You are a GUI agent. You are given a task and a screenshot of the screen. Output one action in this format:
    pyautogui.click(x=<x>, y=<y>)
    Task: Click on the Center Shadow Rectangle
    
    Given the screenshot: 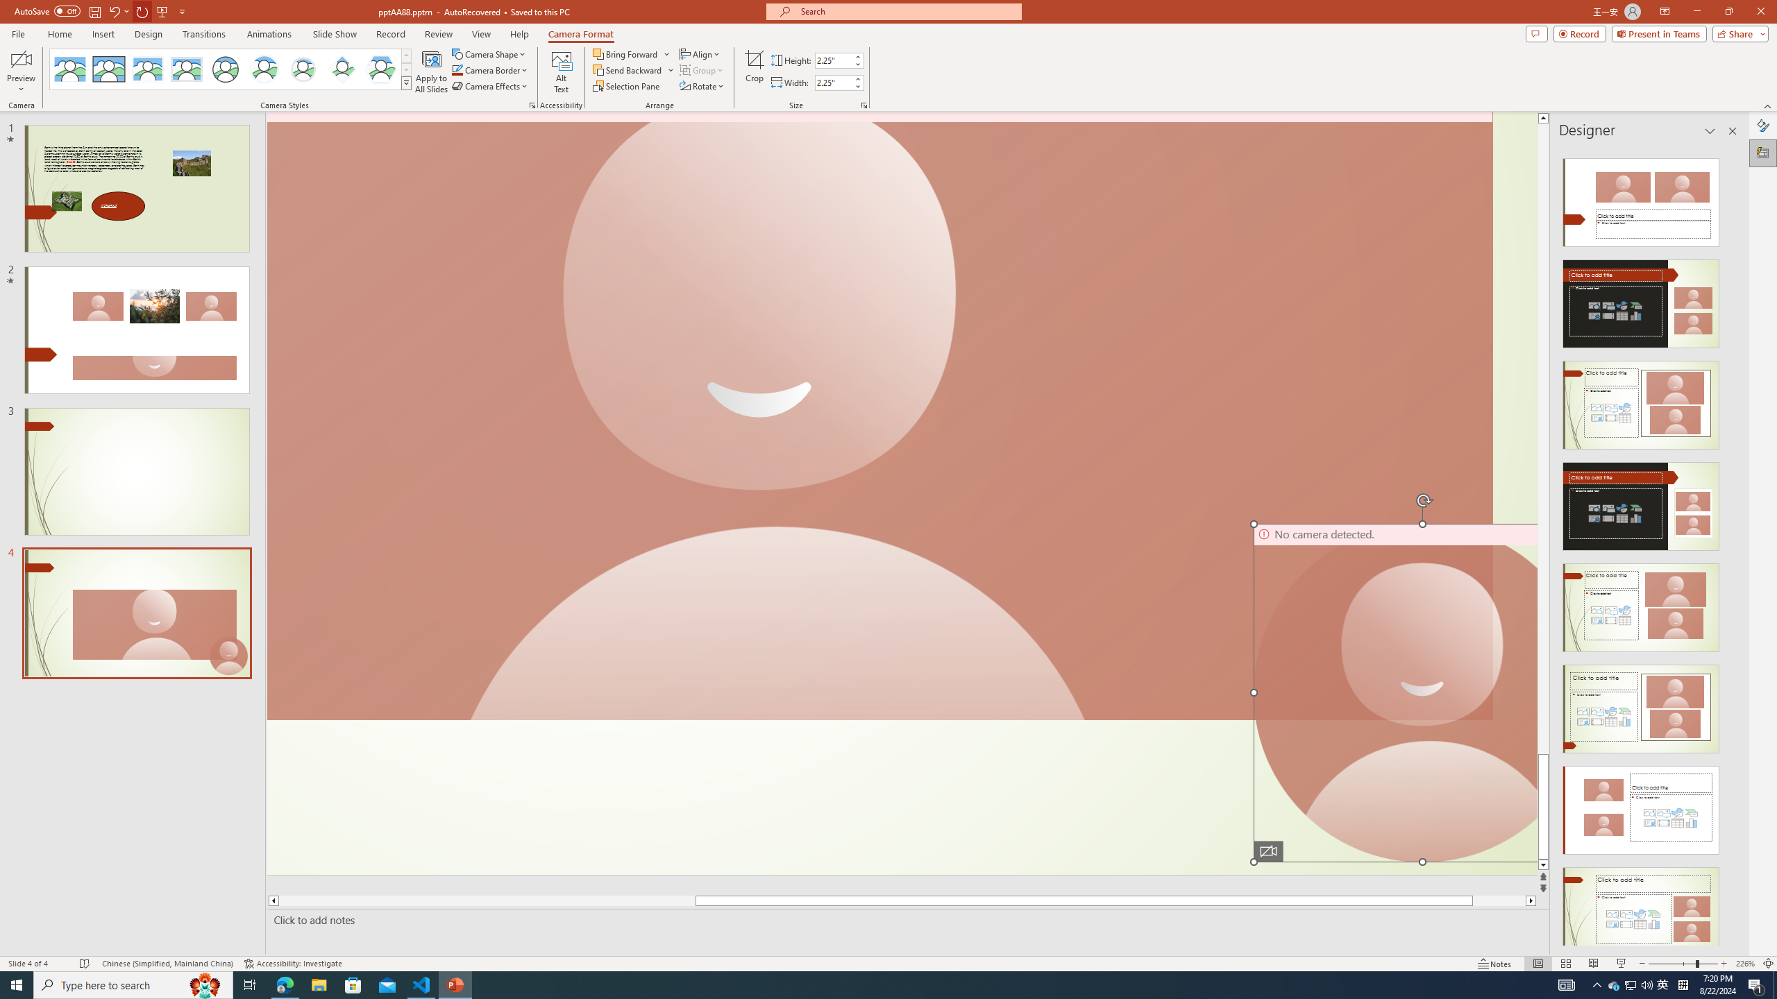 What is the action you would take?
    pyautogui.click(x=147, y=69)
    